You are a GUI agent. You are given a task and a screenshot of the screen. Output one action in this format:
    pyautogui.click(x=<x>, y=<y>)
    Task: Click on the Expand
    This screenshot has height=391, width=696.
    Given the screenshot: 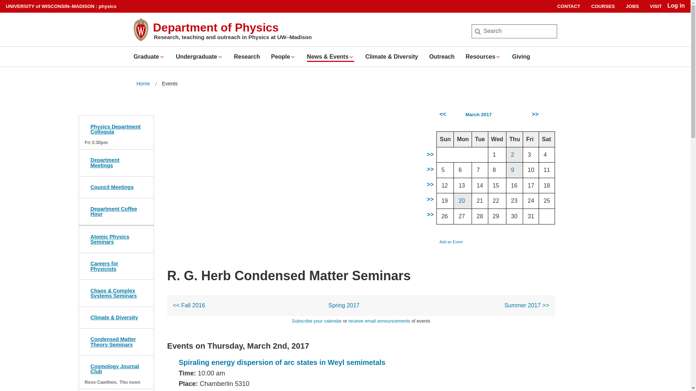 What is the action you would take?
    pyautogui.click(x=351, y=57)
    